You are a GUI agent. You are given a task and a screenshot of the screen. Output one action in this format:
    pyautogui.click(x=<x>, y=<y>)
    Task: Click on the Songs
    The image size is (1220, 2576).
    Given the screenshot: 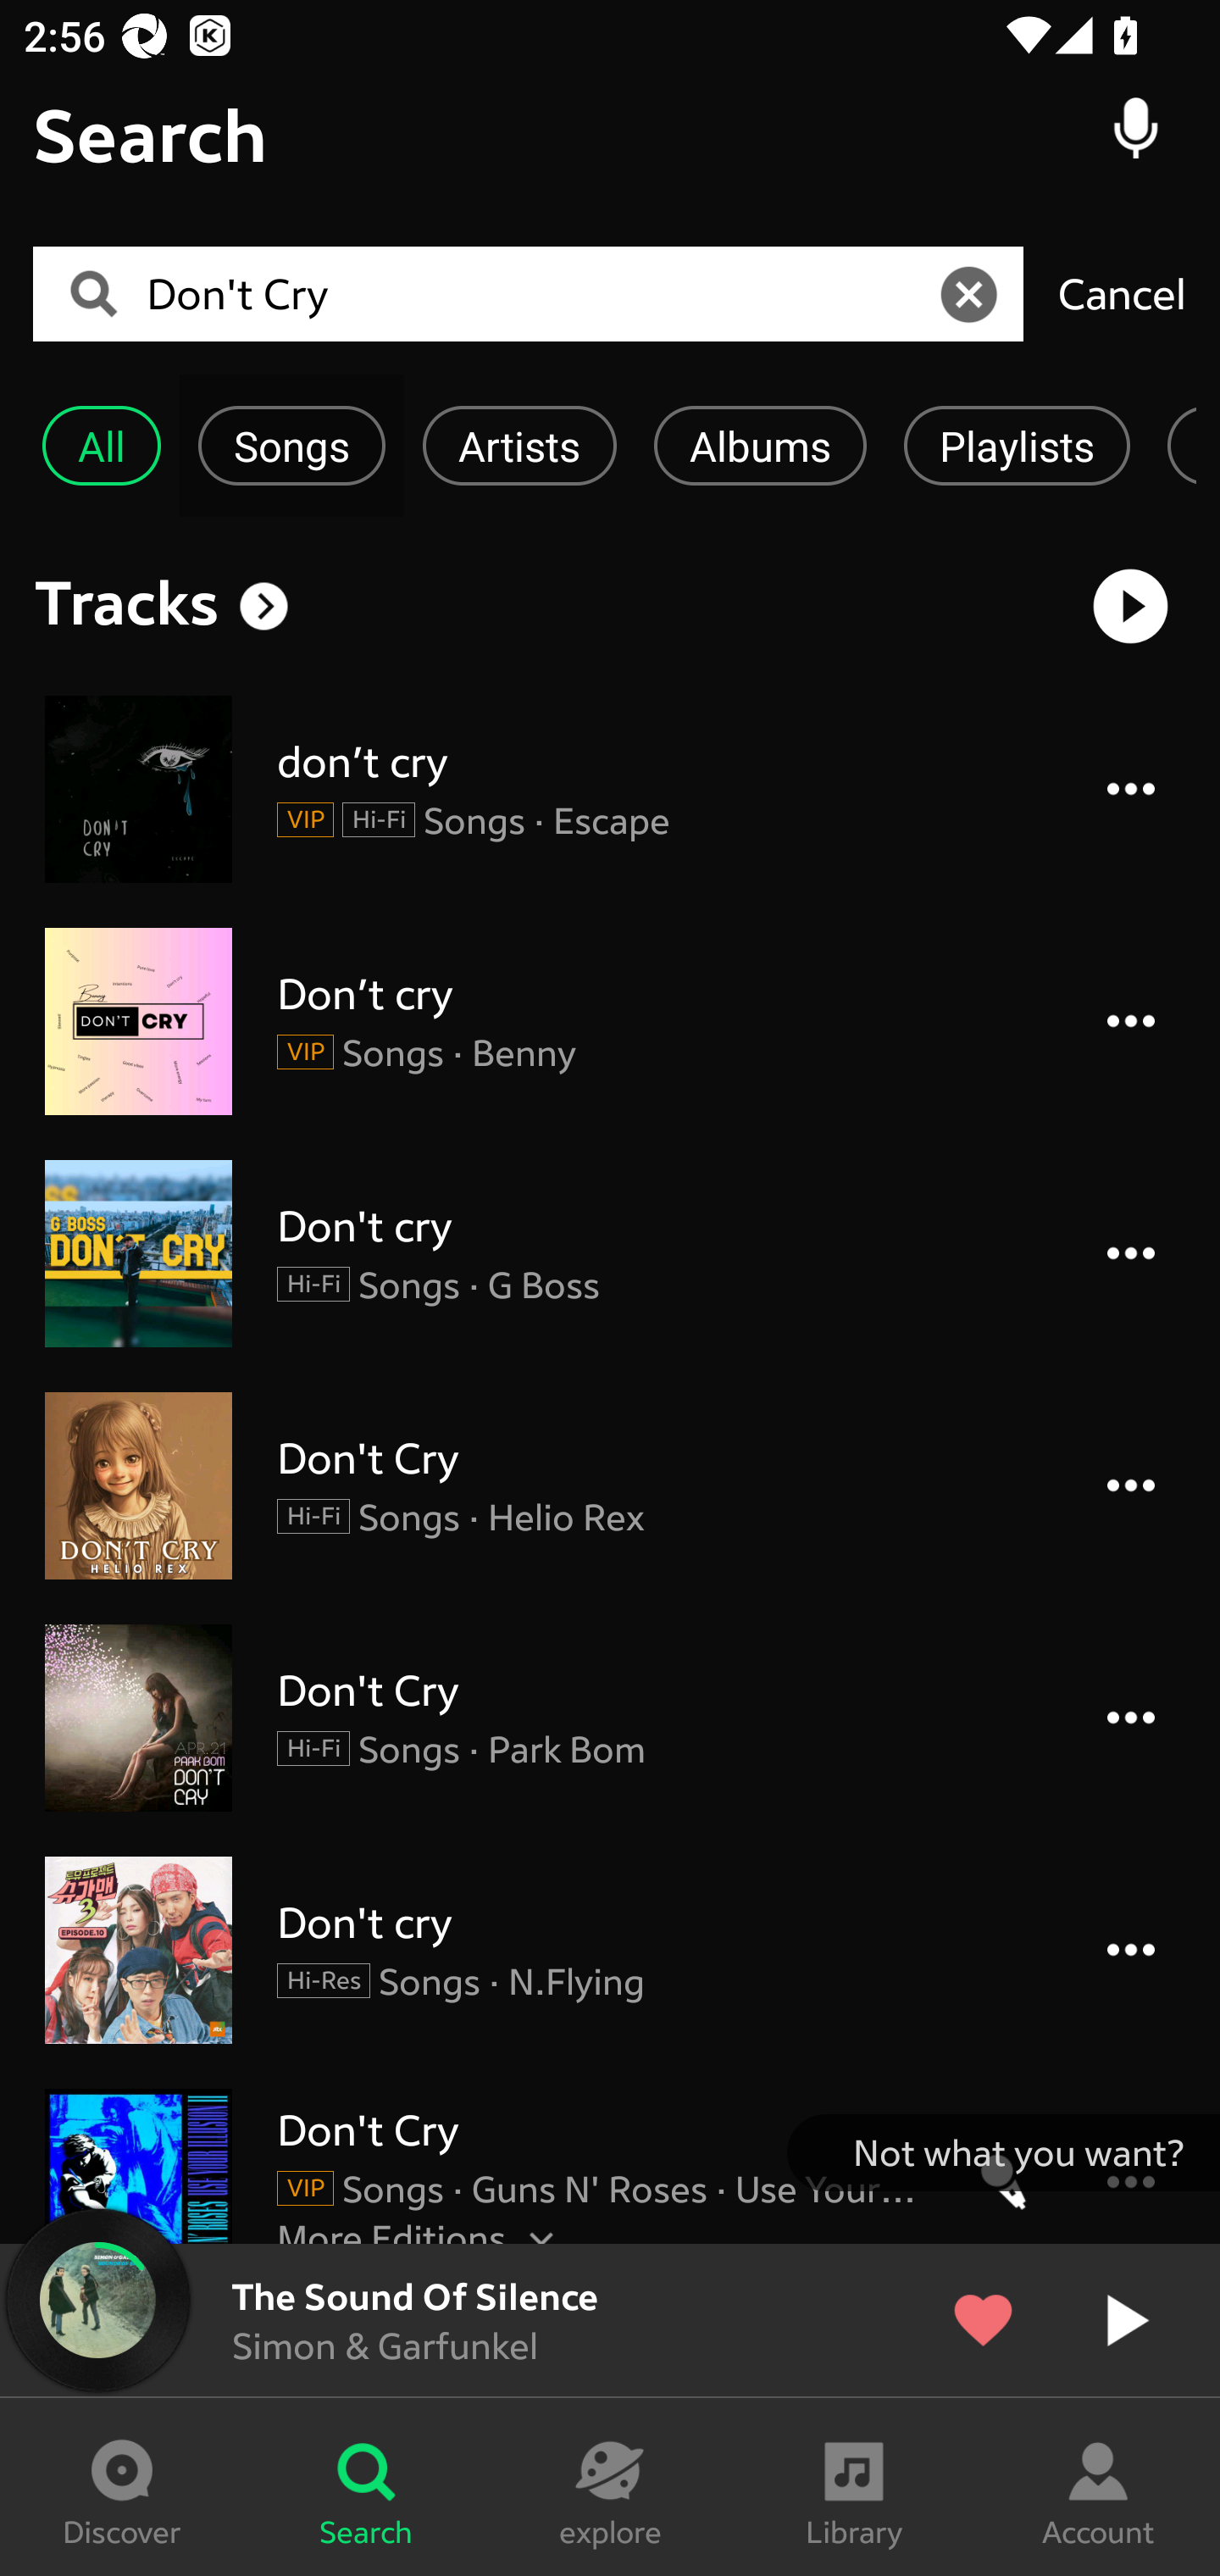 What is the action you would take?
    pyautogui.click(x=291, y=446)
    